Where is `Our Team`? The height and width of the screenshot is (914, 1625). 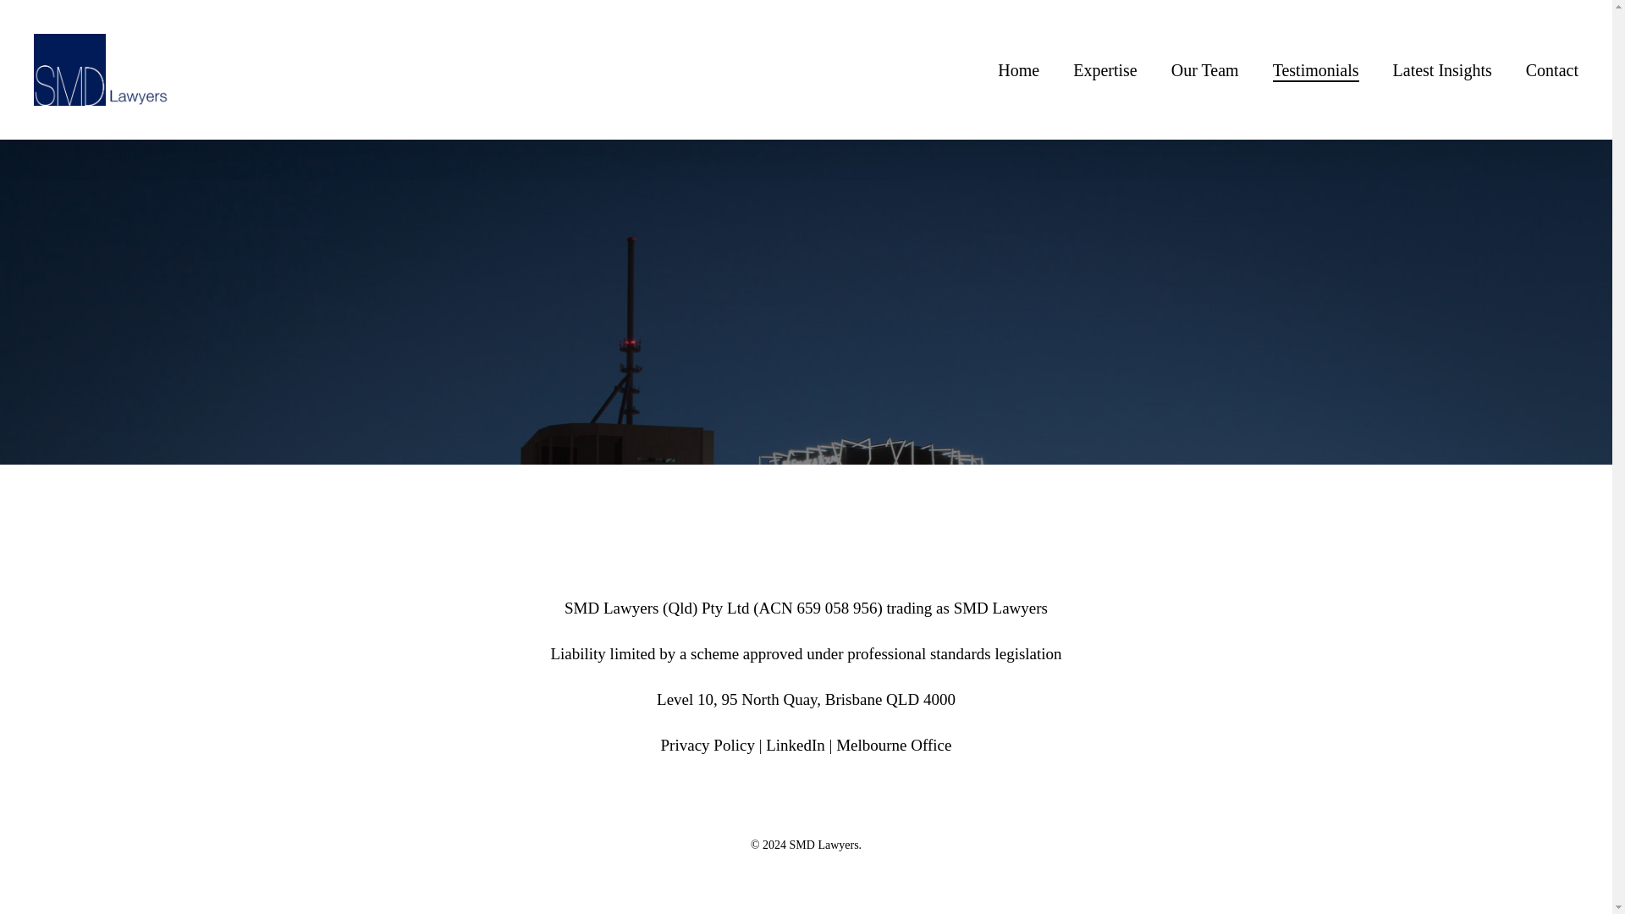
Our Team is located at coordinates (1205, 69).